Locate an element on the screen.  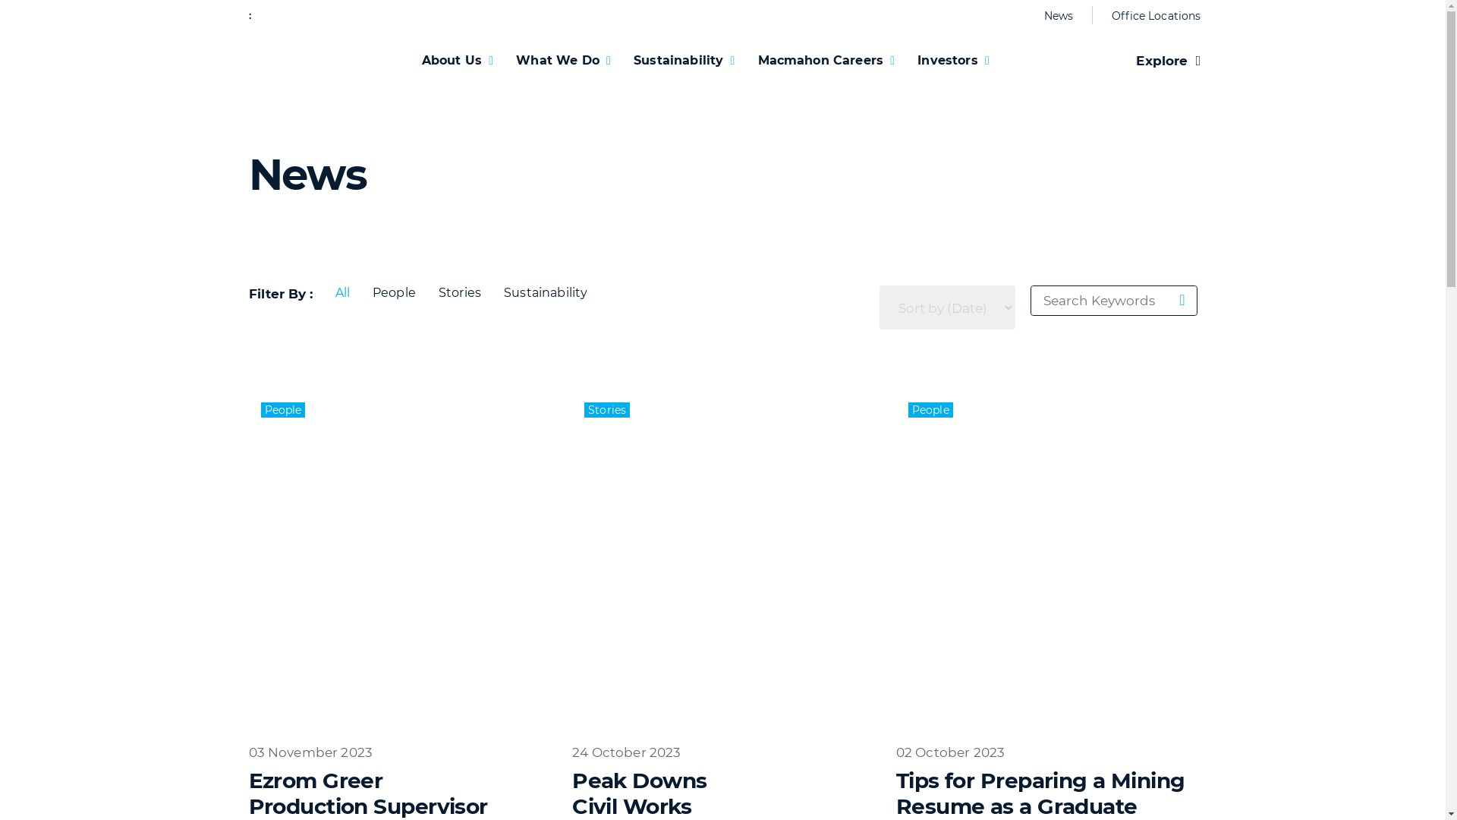
Stories
24 October 2023
Peak Downs
Civil Works is located at coordinates (722, 604).